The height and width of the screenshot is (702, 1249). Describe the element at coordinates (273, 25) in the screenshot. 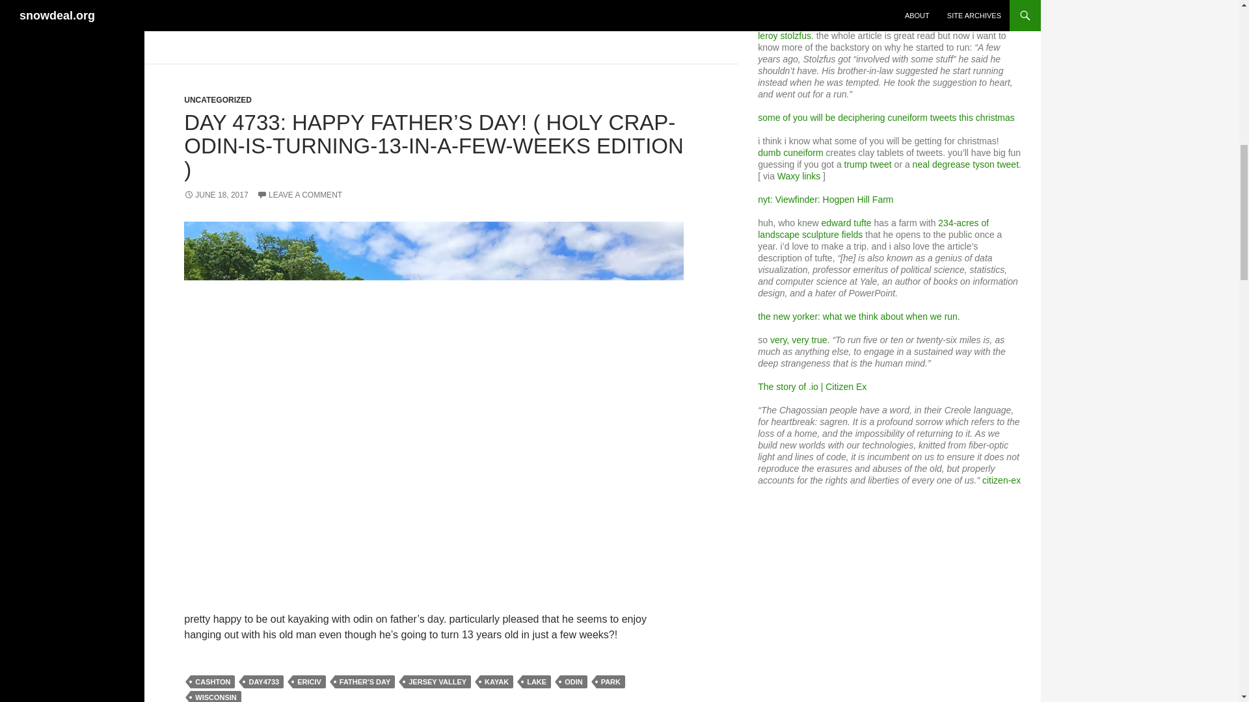

I see `FATHER'S DAY` at that location.